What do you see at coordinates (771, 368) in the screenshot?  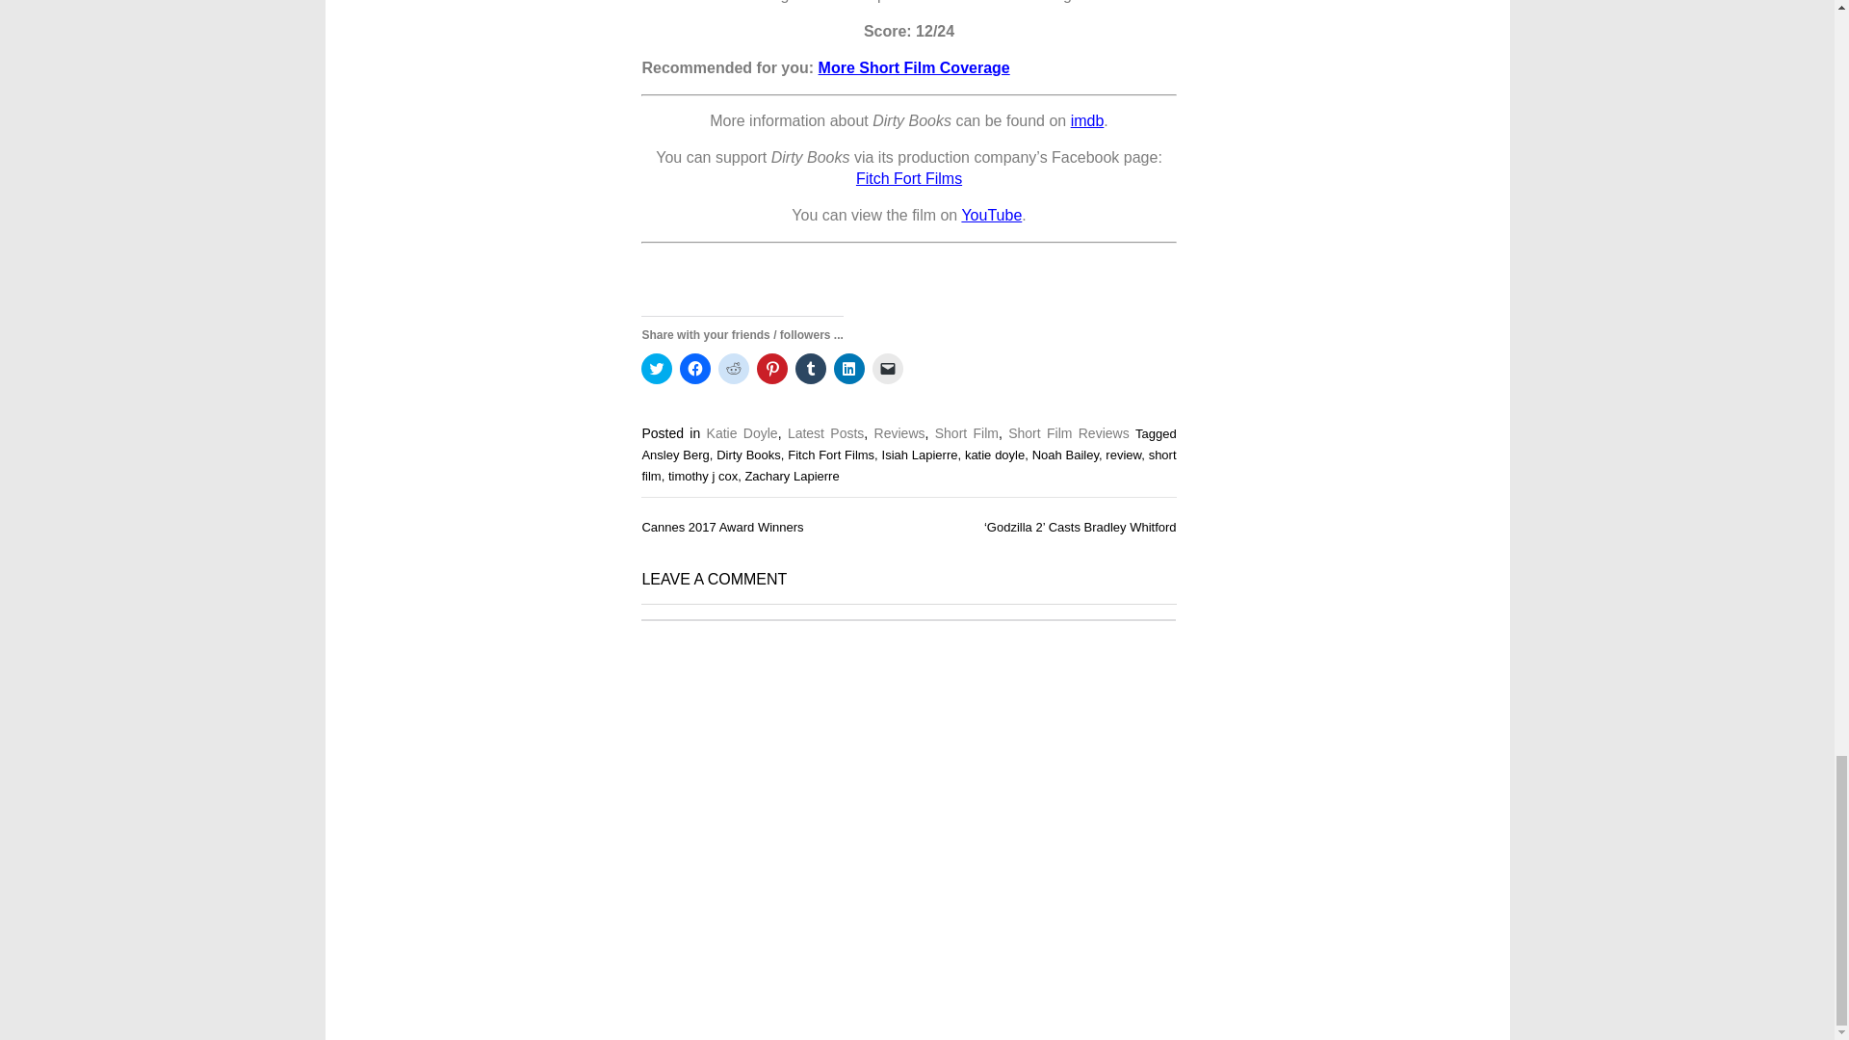 I see `Click to share on Pinterest` at bounding box center [771, 368].